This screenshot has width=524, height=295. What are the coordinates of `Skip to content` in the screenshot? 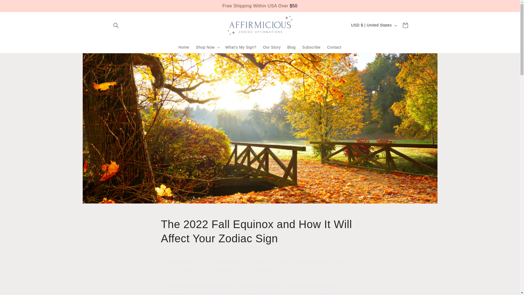 It's located at (16, 6).